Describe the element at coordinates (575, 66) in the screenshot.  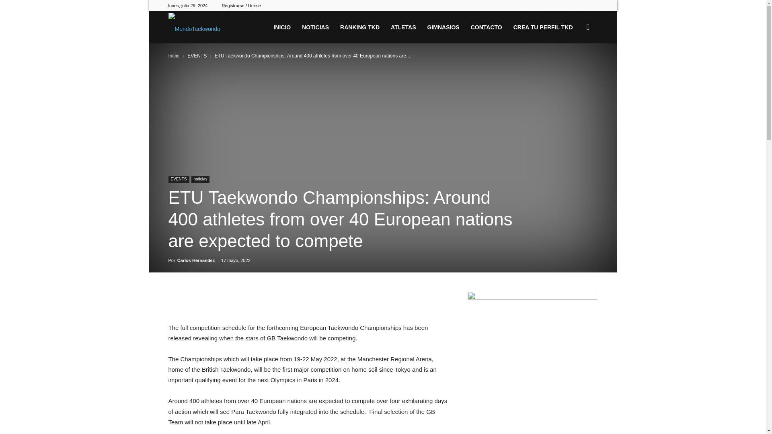
I see `Buscar` at that location.